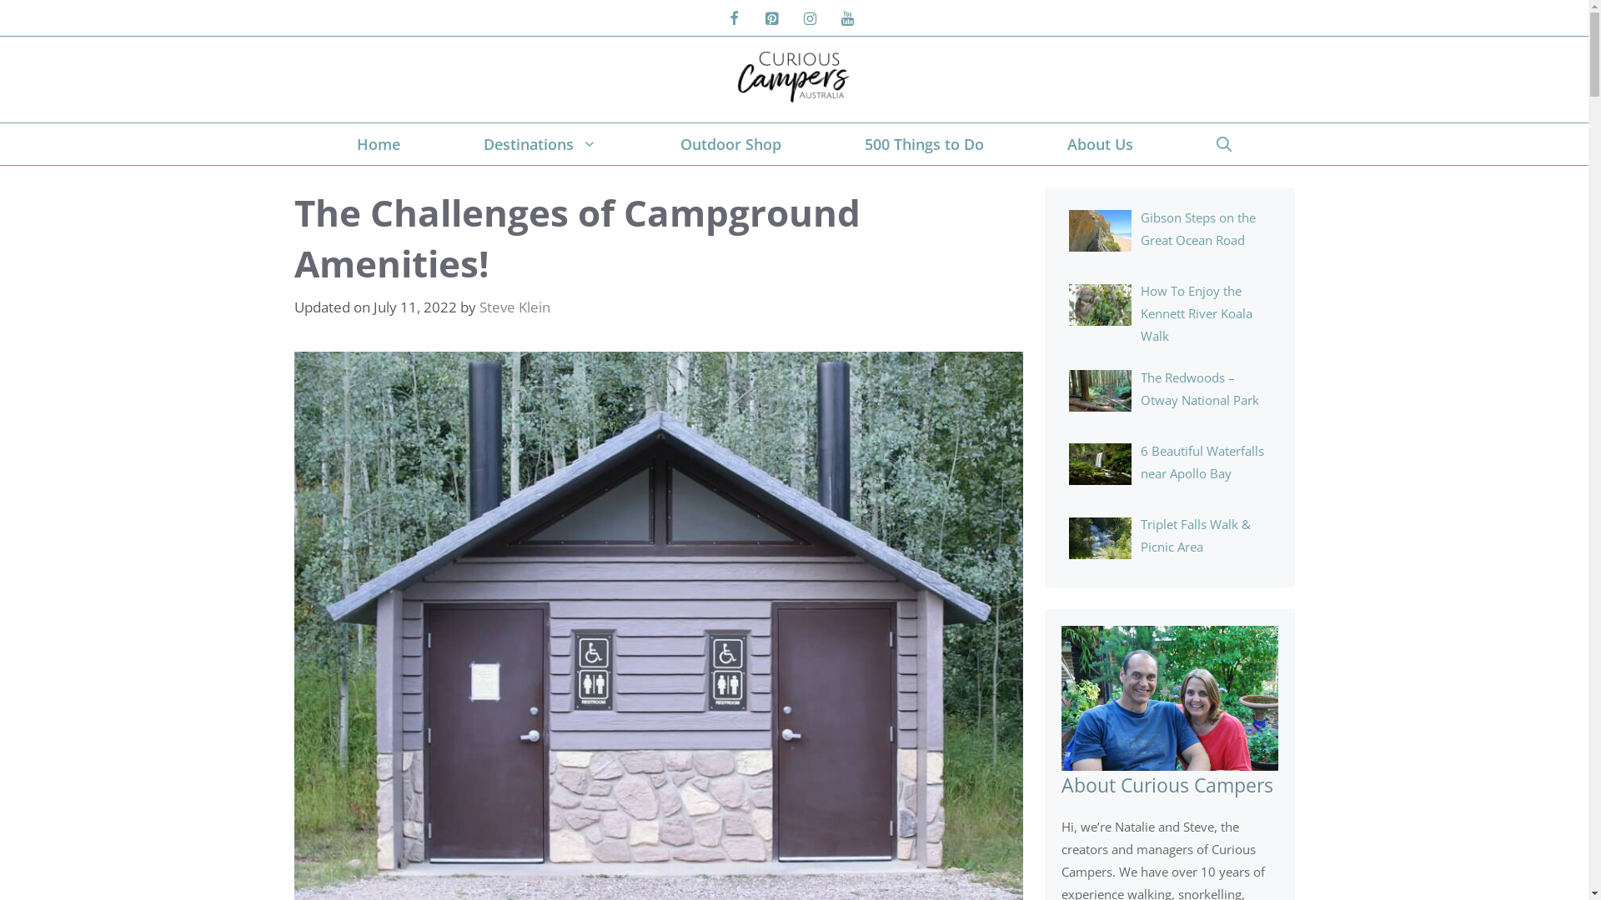 This screenshot has width=1601, height=900. I want to click on 6 Beautiful Waterfalls near Apollo Bay, so click(1202, 462).